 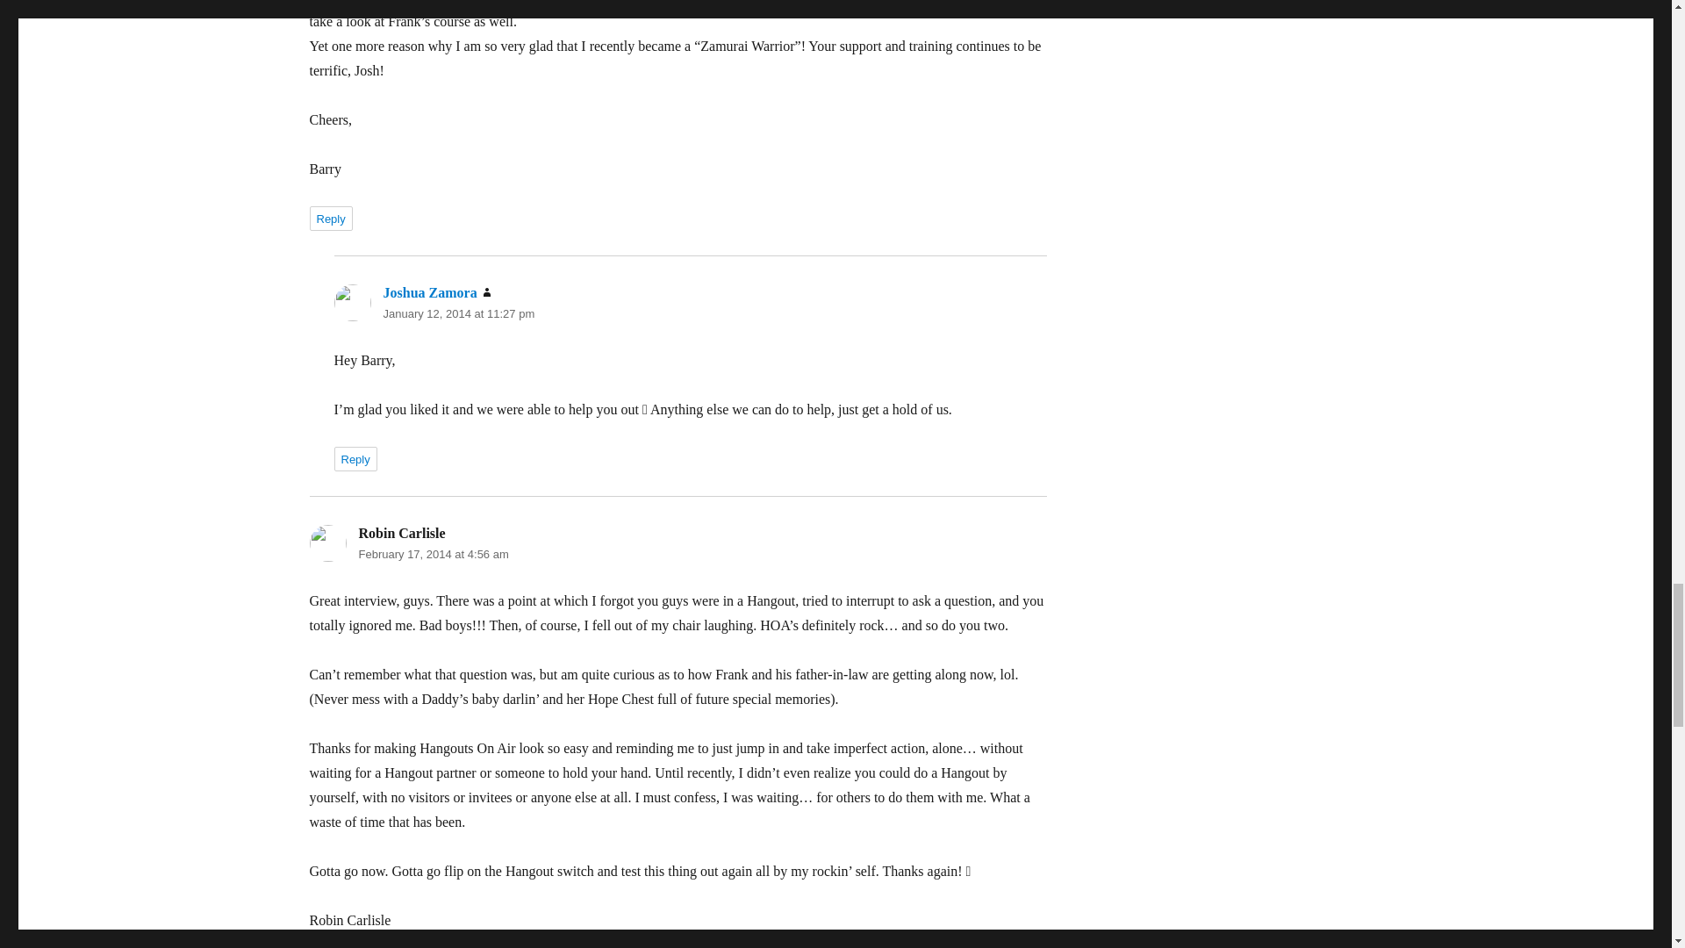 What do you see at coordinates (330, 219) in the screenshot?
I see `Reply` at bounding box center [330, 219].